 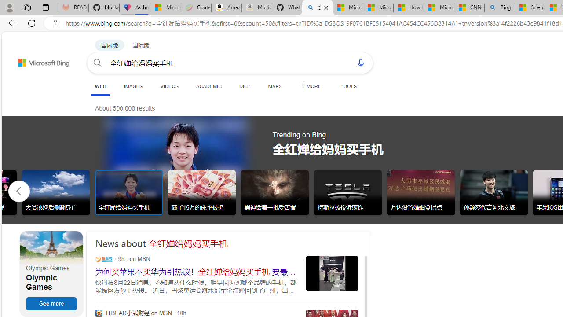 What do you see at coordinates (408, 8) in the screenshot?
I see `How I Got Rid of Microsoft Edge's Unnecessary Features` at bounding box center [408, 8].